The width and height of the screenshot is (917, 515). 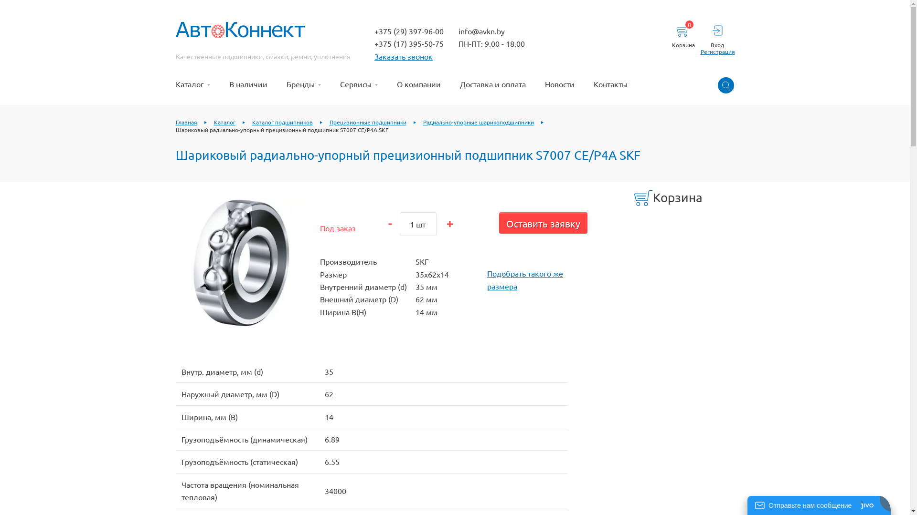 What do you see at coordinates (481, 31) in the screenshot?
I see `info@avkn.by` at bounding box center [481, 31].